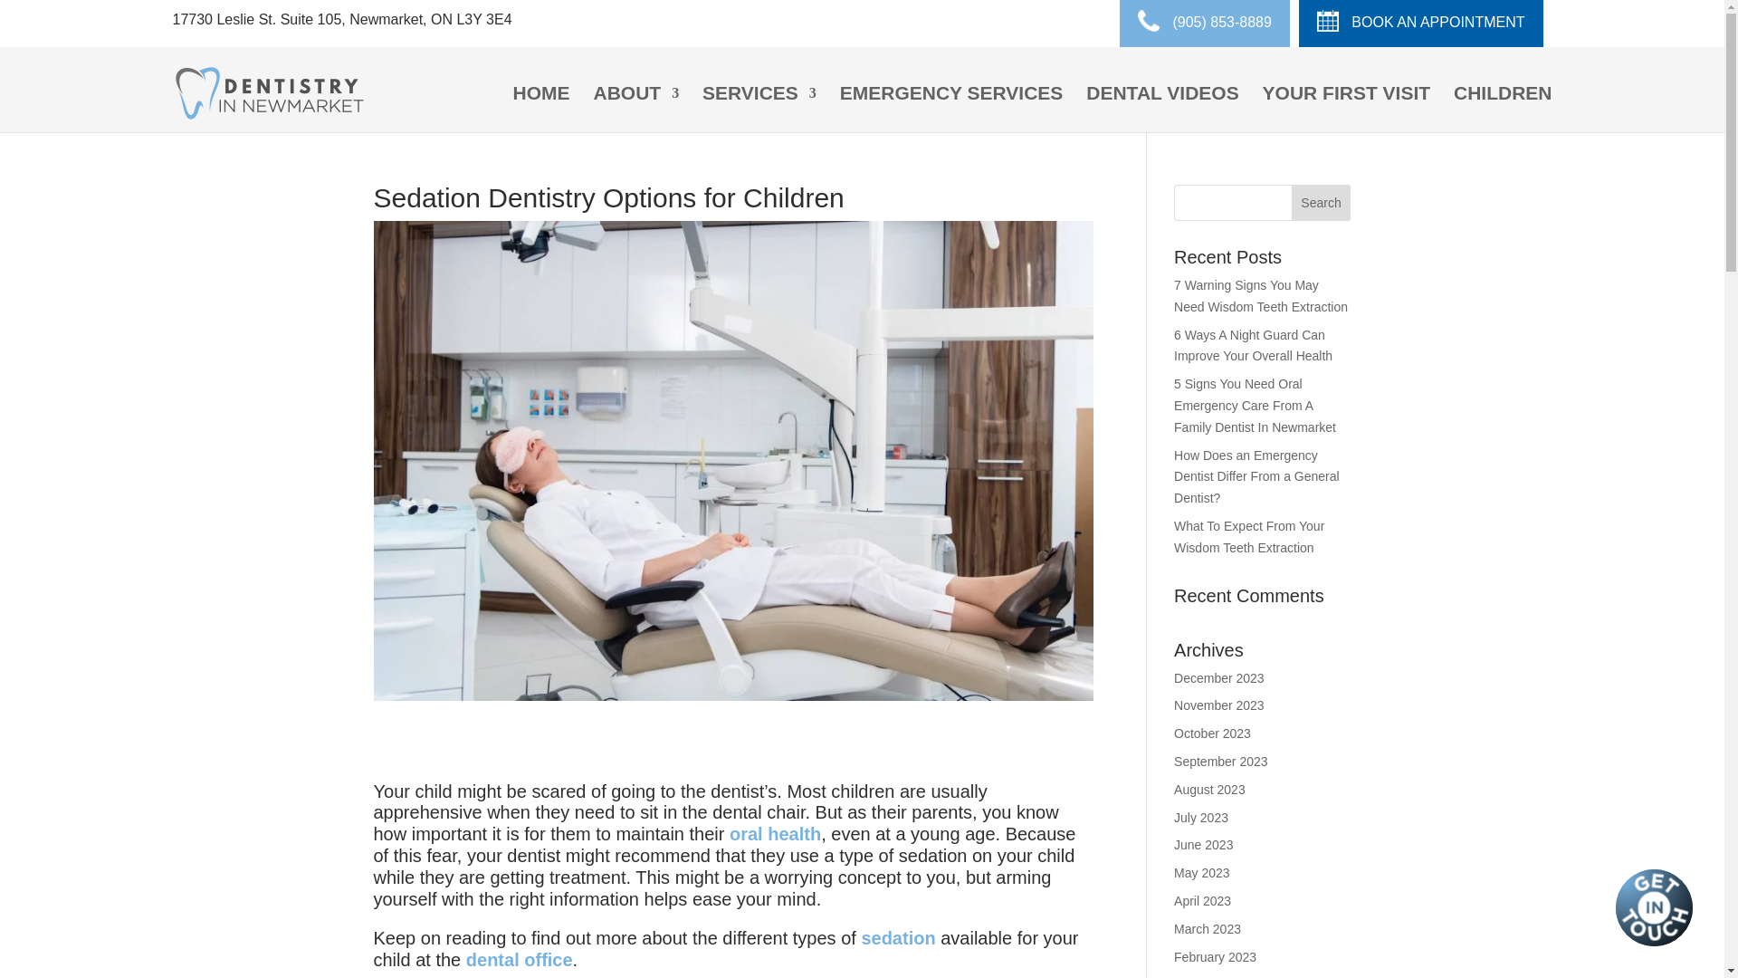  Describe the element at coordinates (951, 107) in the screenshot. I see `EMERGENCY SERVICES` at that location.